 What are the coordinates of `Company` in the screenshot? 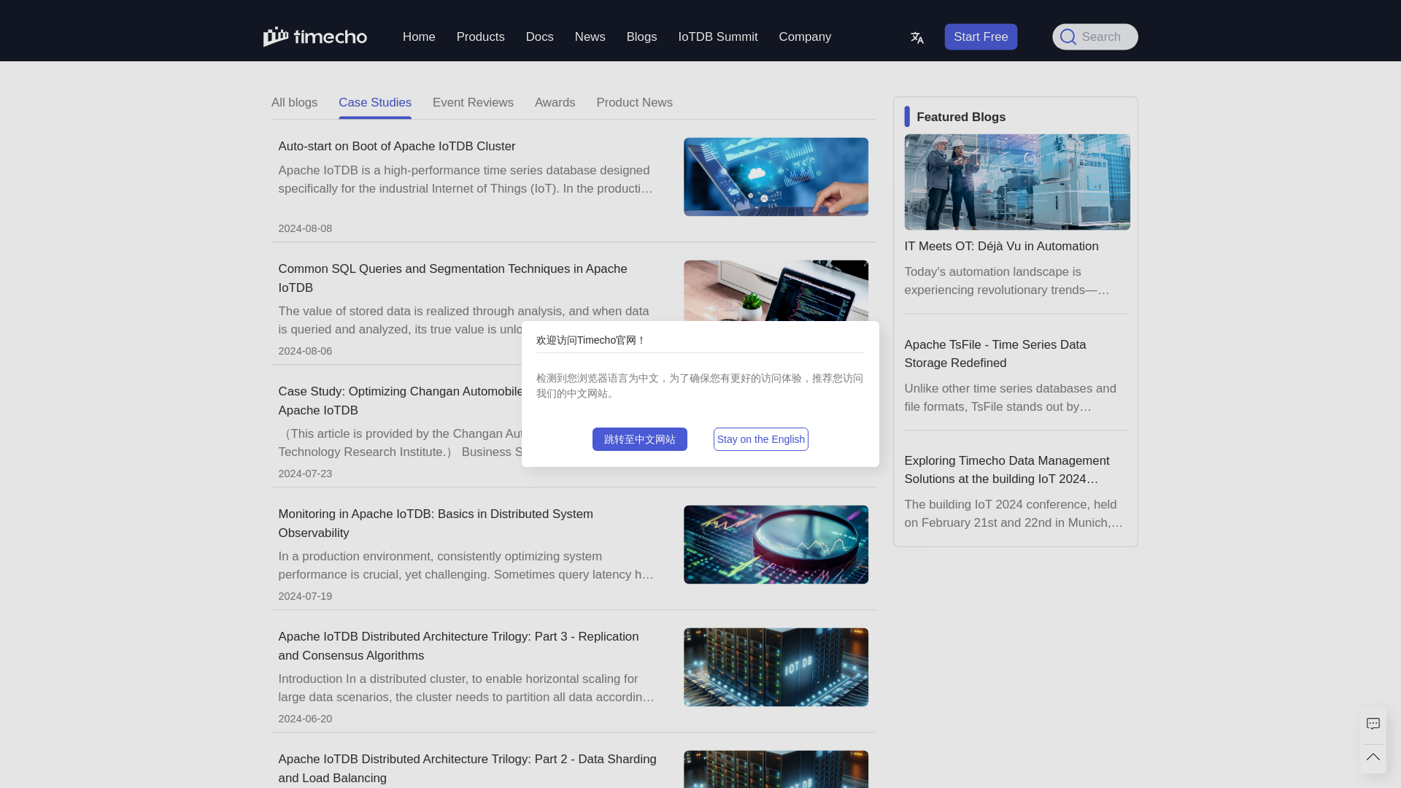 It's located at (800, 36).